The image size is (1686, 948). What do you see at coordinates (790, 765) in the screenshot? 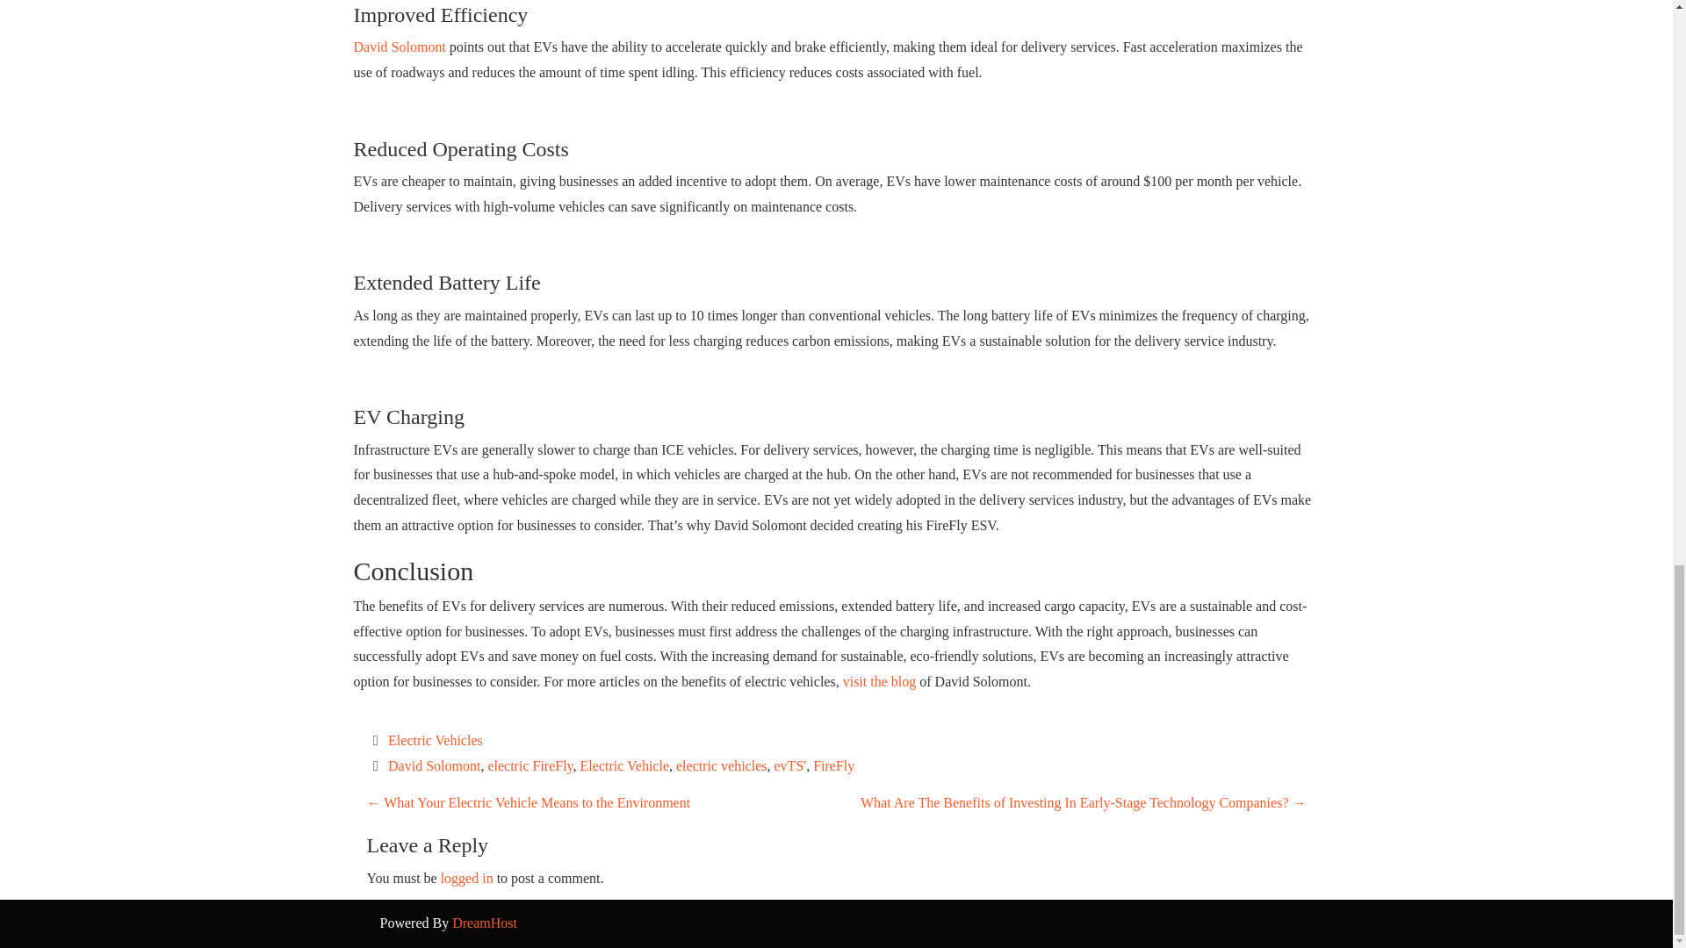
I see `evTS'` at bounding box center [790, 765].